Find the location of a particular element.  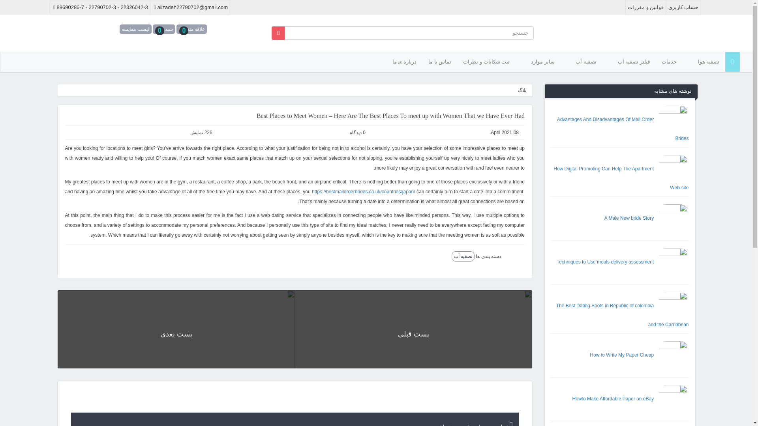

22326042-3 - 22790702-3 - 88690286-7   is located at coordinates (100, 7).